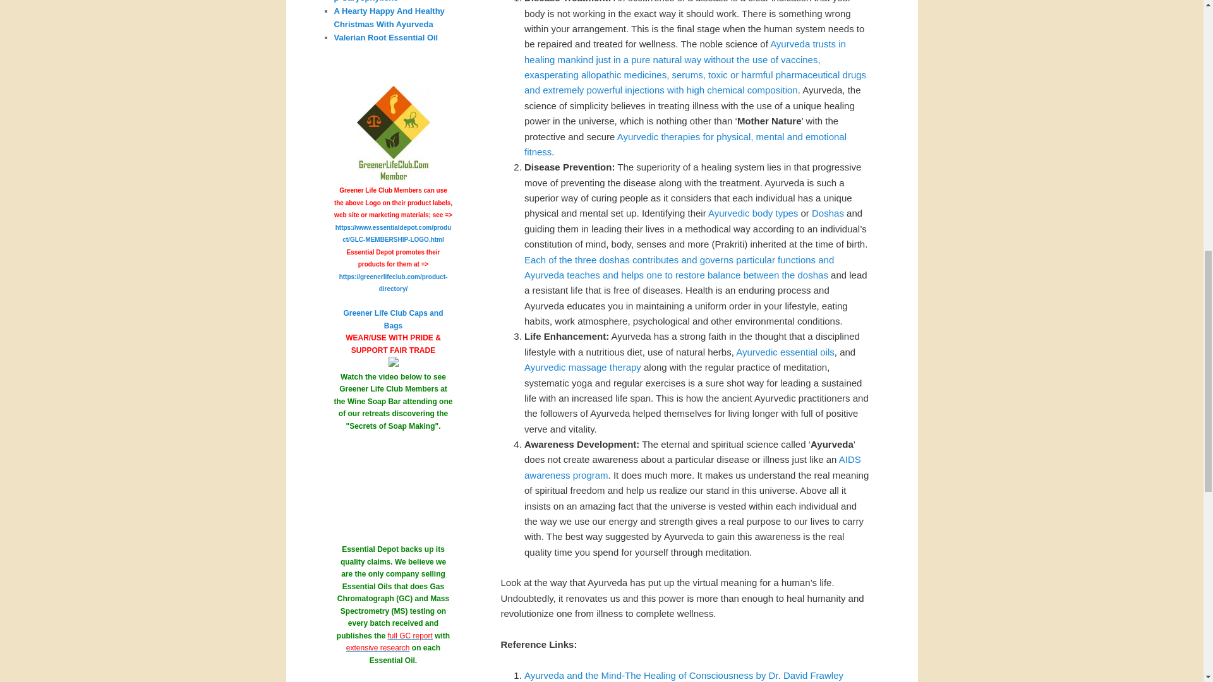  I want to click on Ayurvedic body types, so click(753, 213).